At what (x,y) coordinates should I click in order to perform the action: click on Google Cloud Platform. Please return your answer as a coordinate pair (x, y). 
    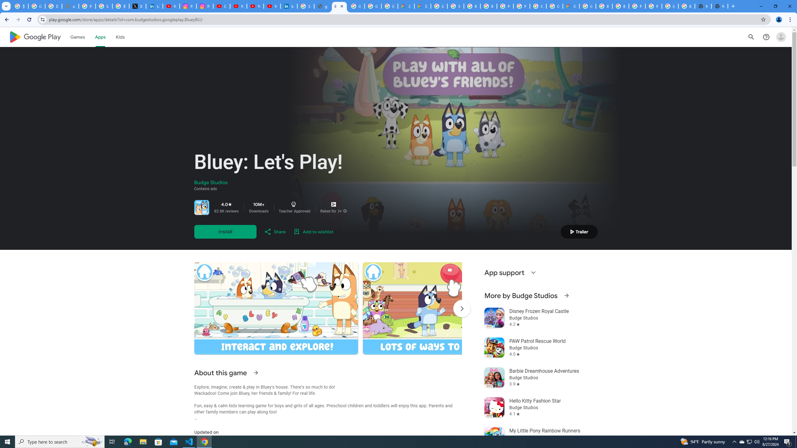
    Looking at the image, I should click on (538, 6).